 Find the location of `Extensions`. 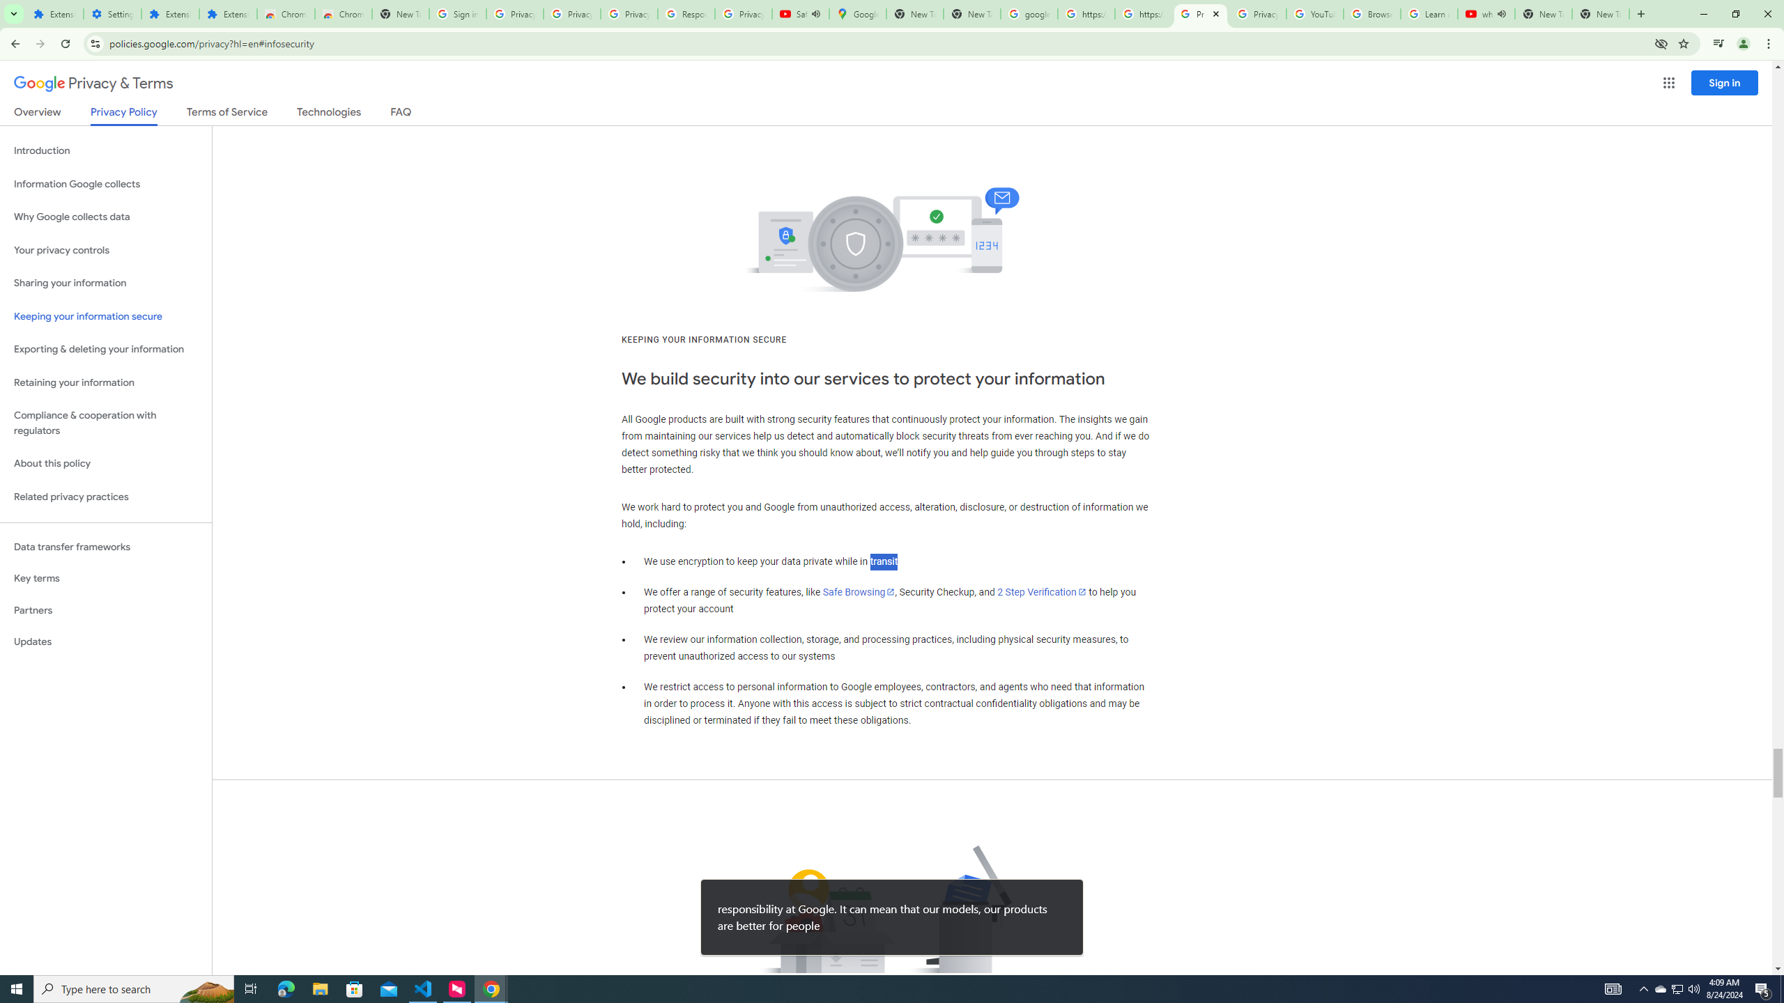

Extensions is located at coordinates (170, 14).